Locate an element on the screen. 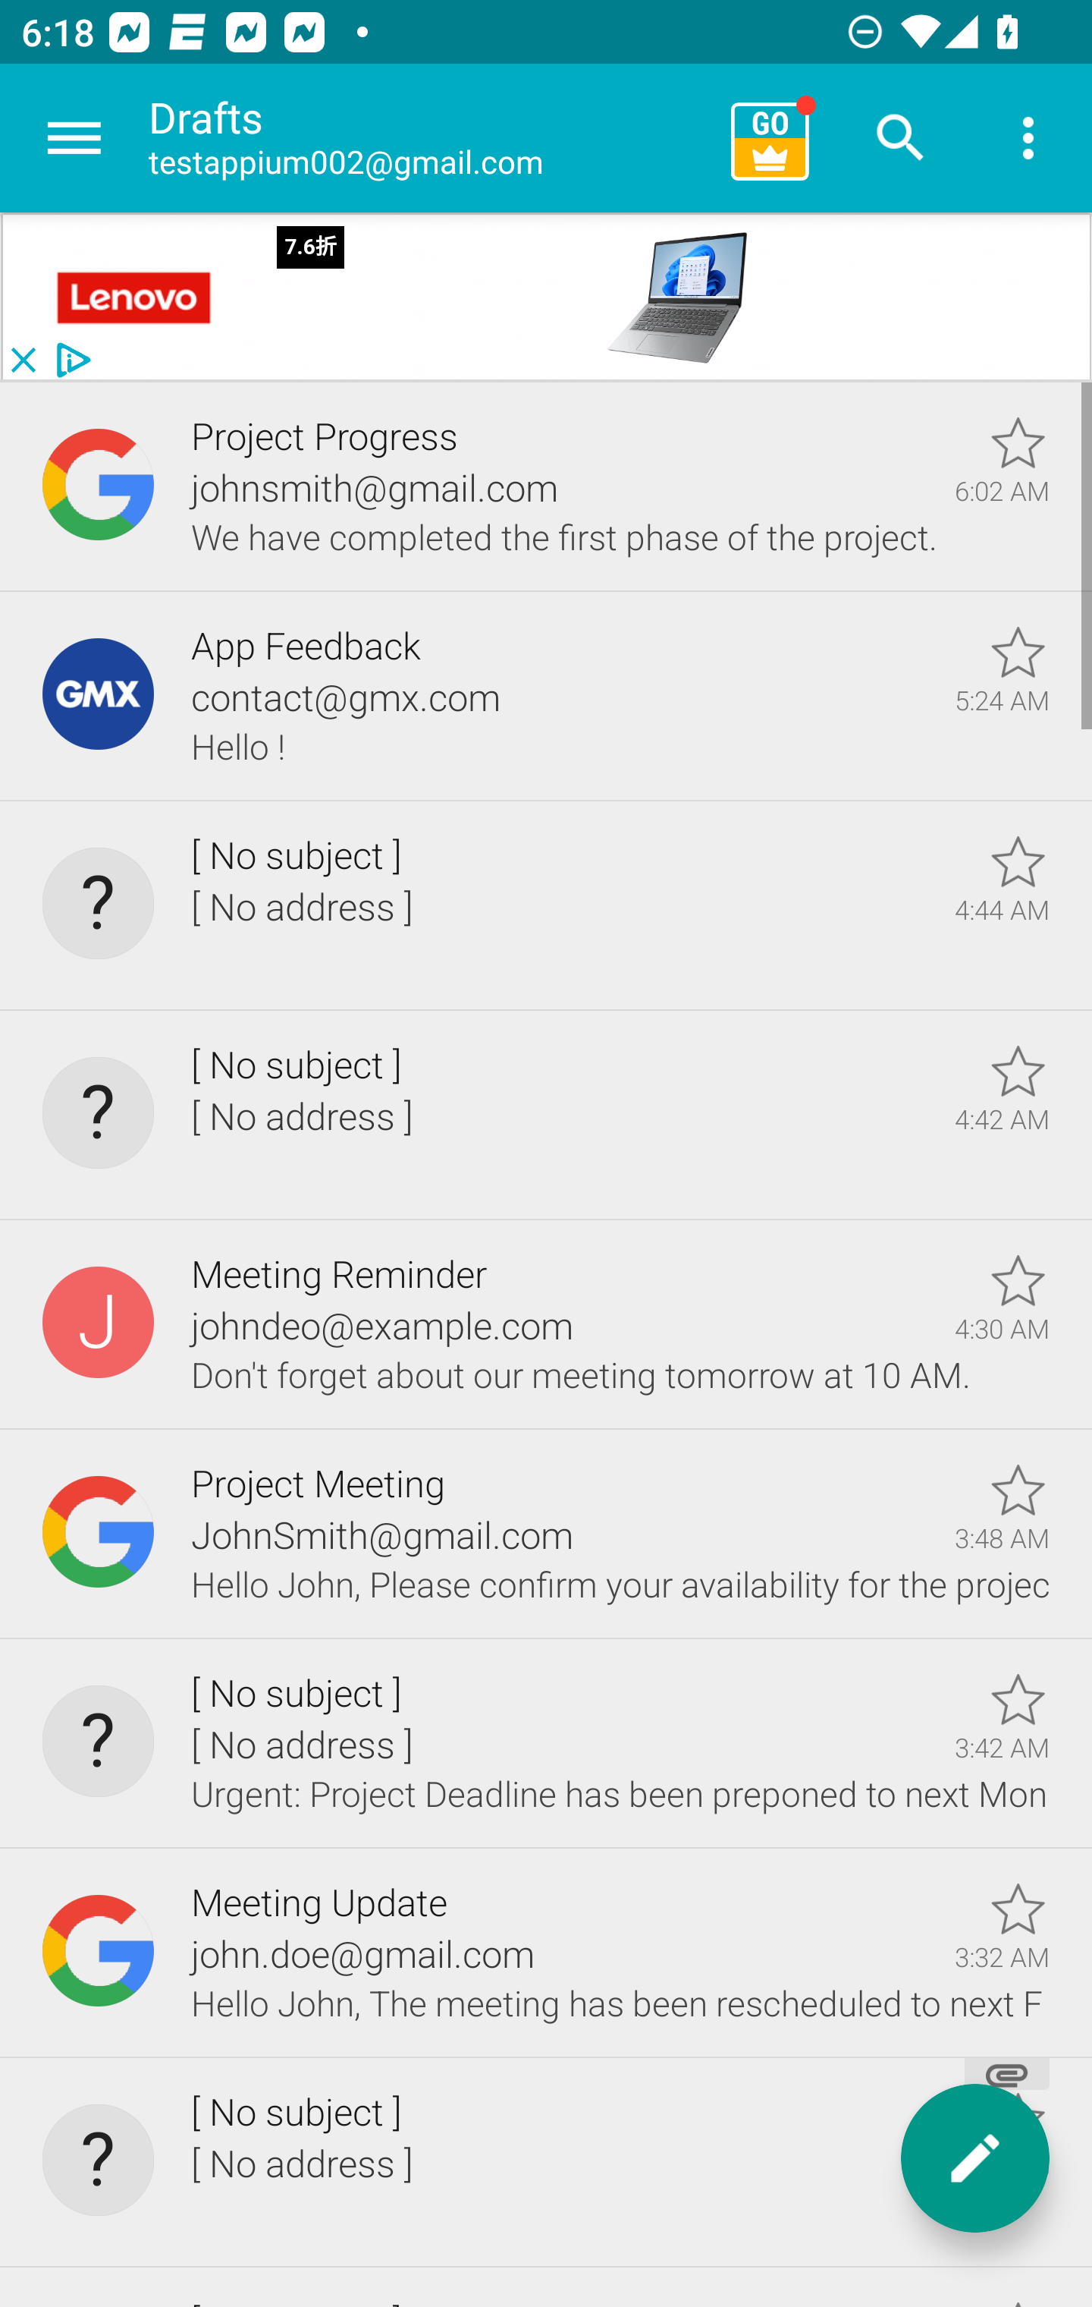 Image resolution: width=1092 pixels, height=2307 pixels. More options is located at coordinates (1028, 138).